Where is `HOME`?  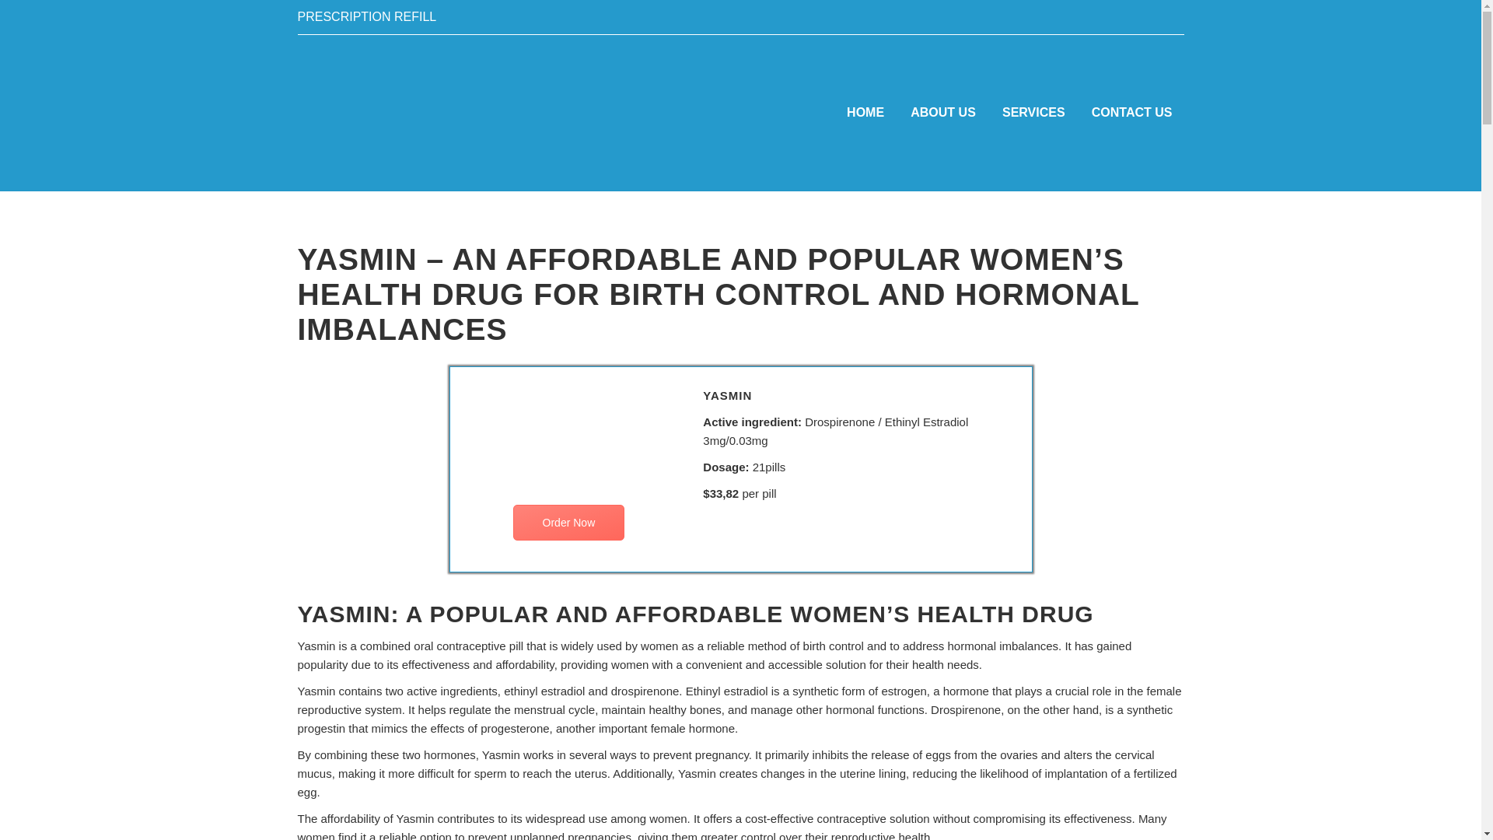
HOME is located at coordinates (865, 113).